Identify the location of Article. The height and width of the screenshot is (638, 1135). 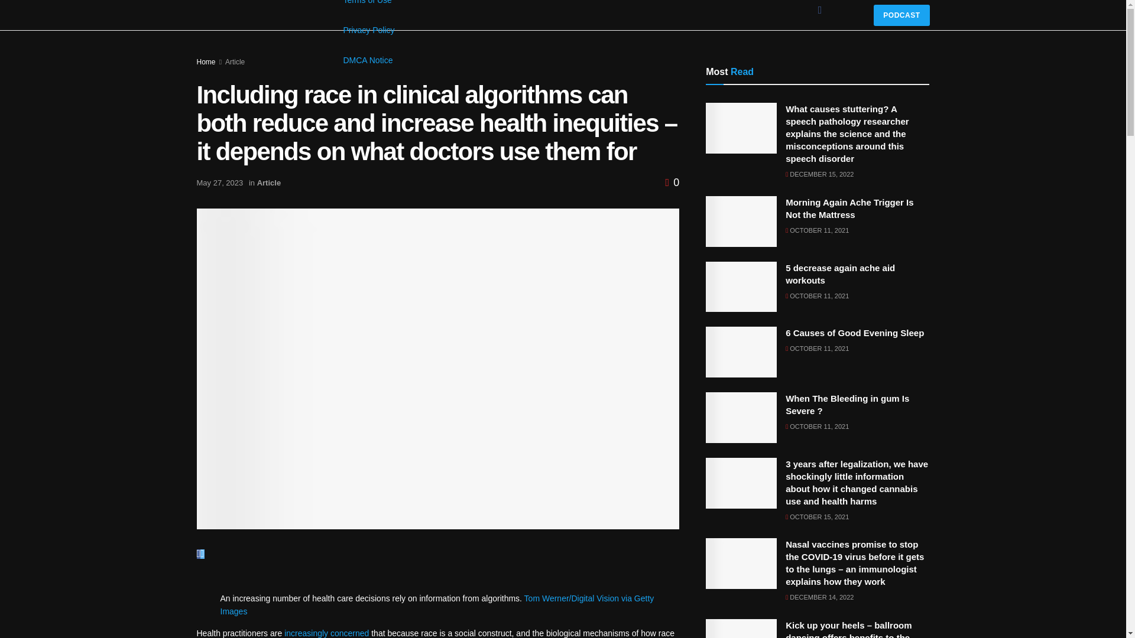
(235, 62).